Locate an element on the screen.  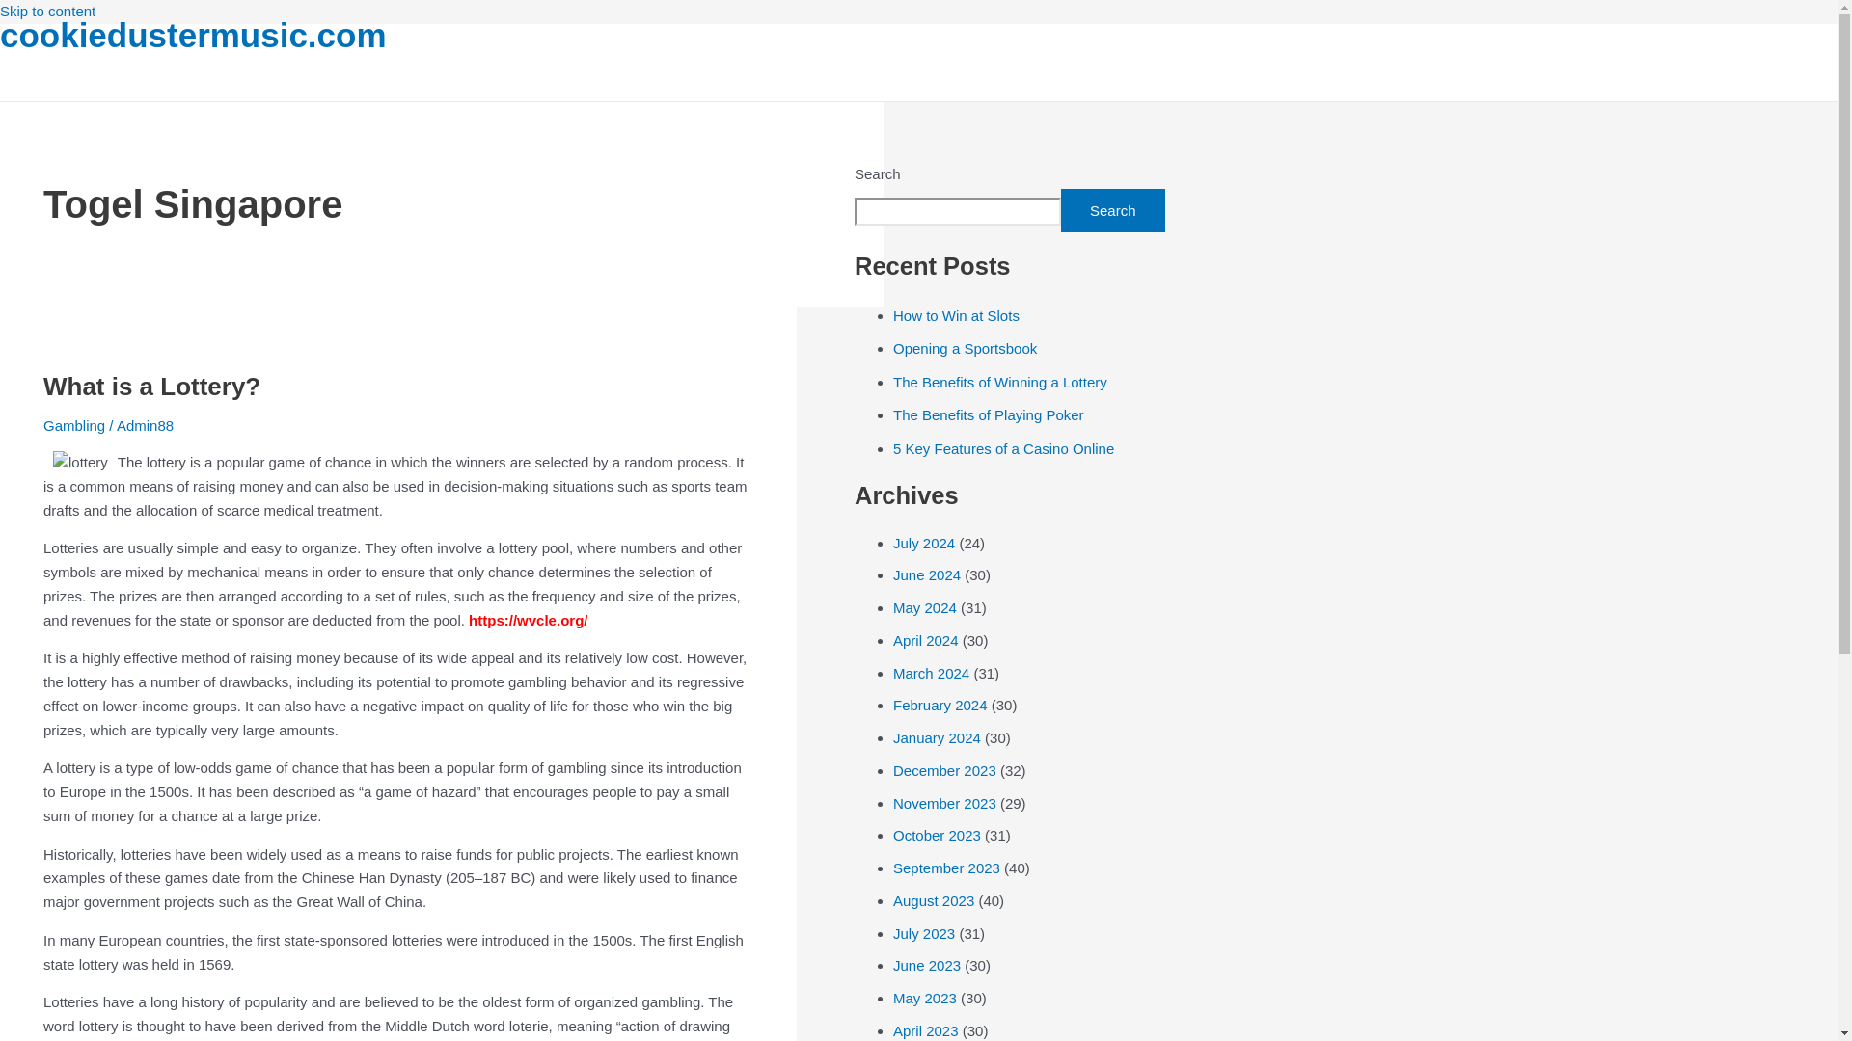
Admin88 is located at coordinates (145, 426).